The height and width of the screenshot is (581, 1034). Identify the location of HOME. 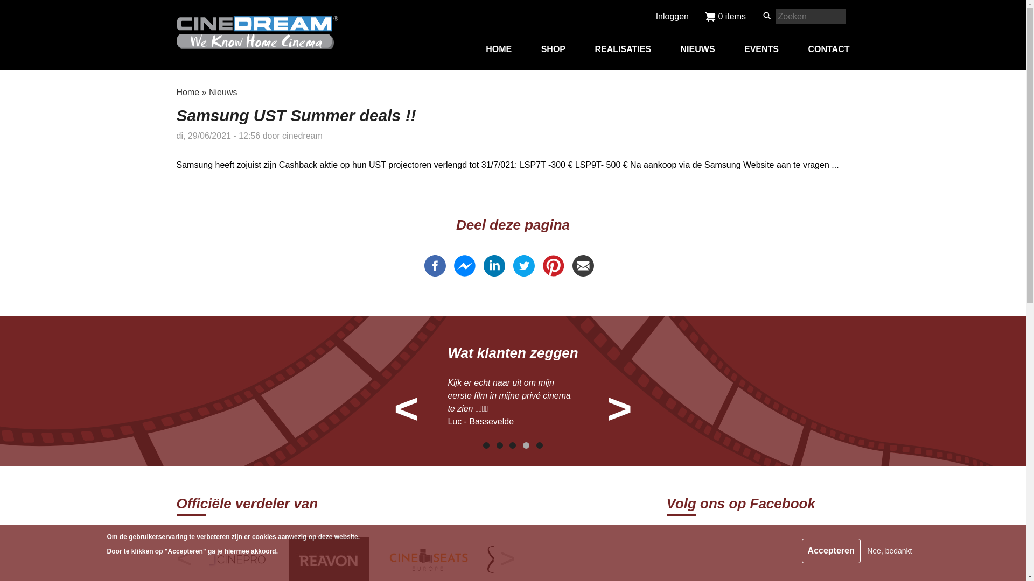
(499, 49).